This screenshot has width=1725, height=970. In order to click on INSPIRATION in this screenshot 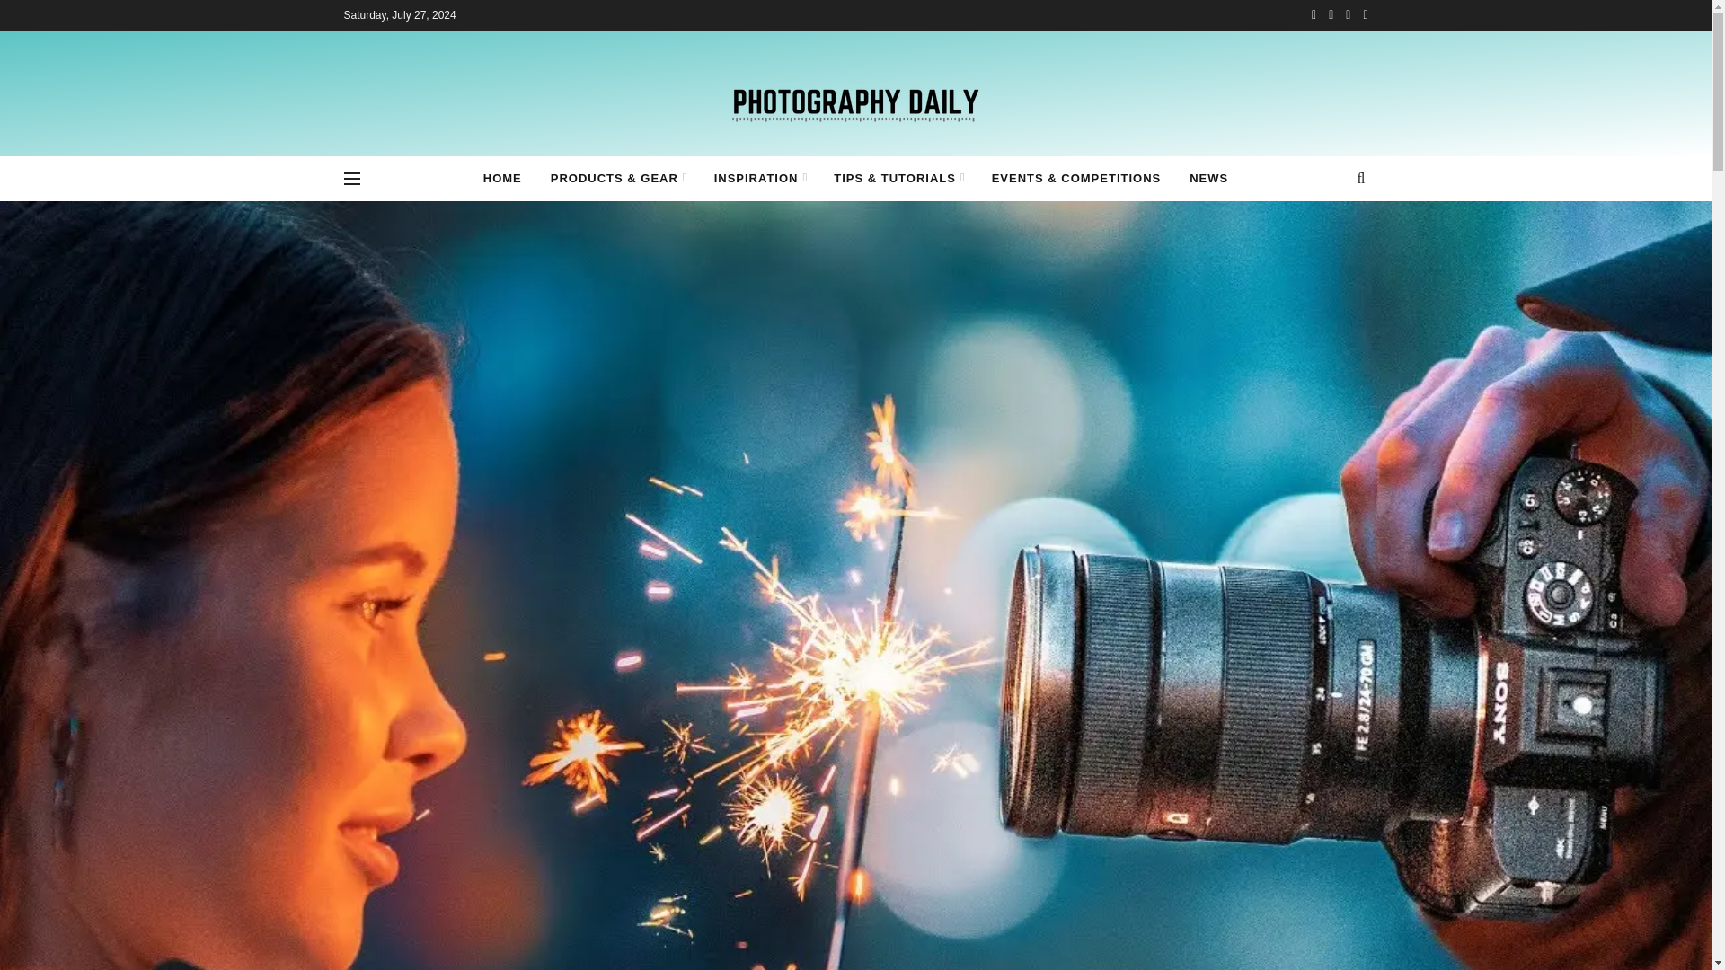, I will do `click(760, 178)`.